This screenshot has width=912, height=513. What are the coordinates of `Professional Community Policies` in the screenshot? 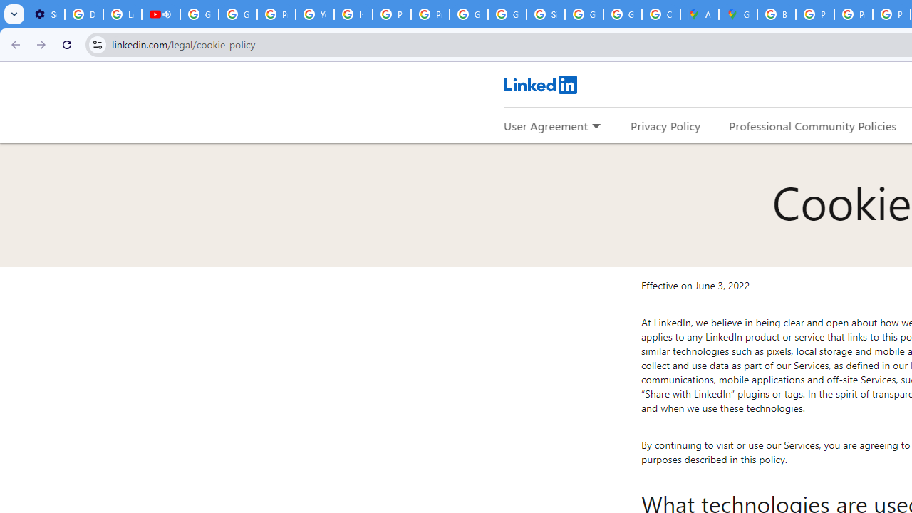 It's located at (812, 125).